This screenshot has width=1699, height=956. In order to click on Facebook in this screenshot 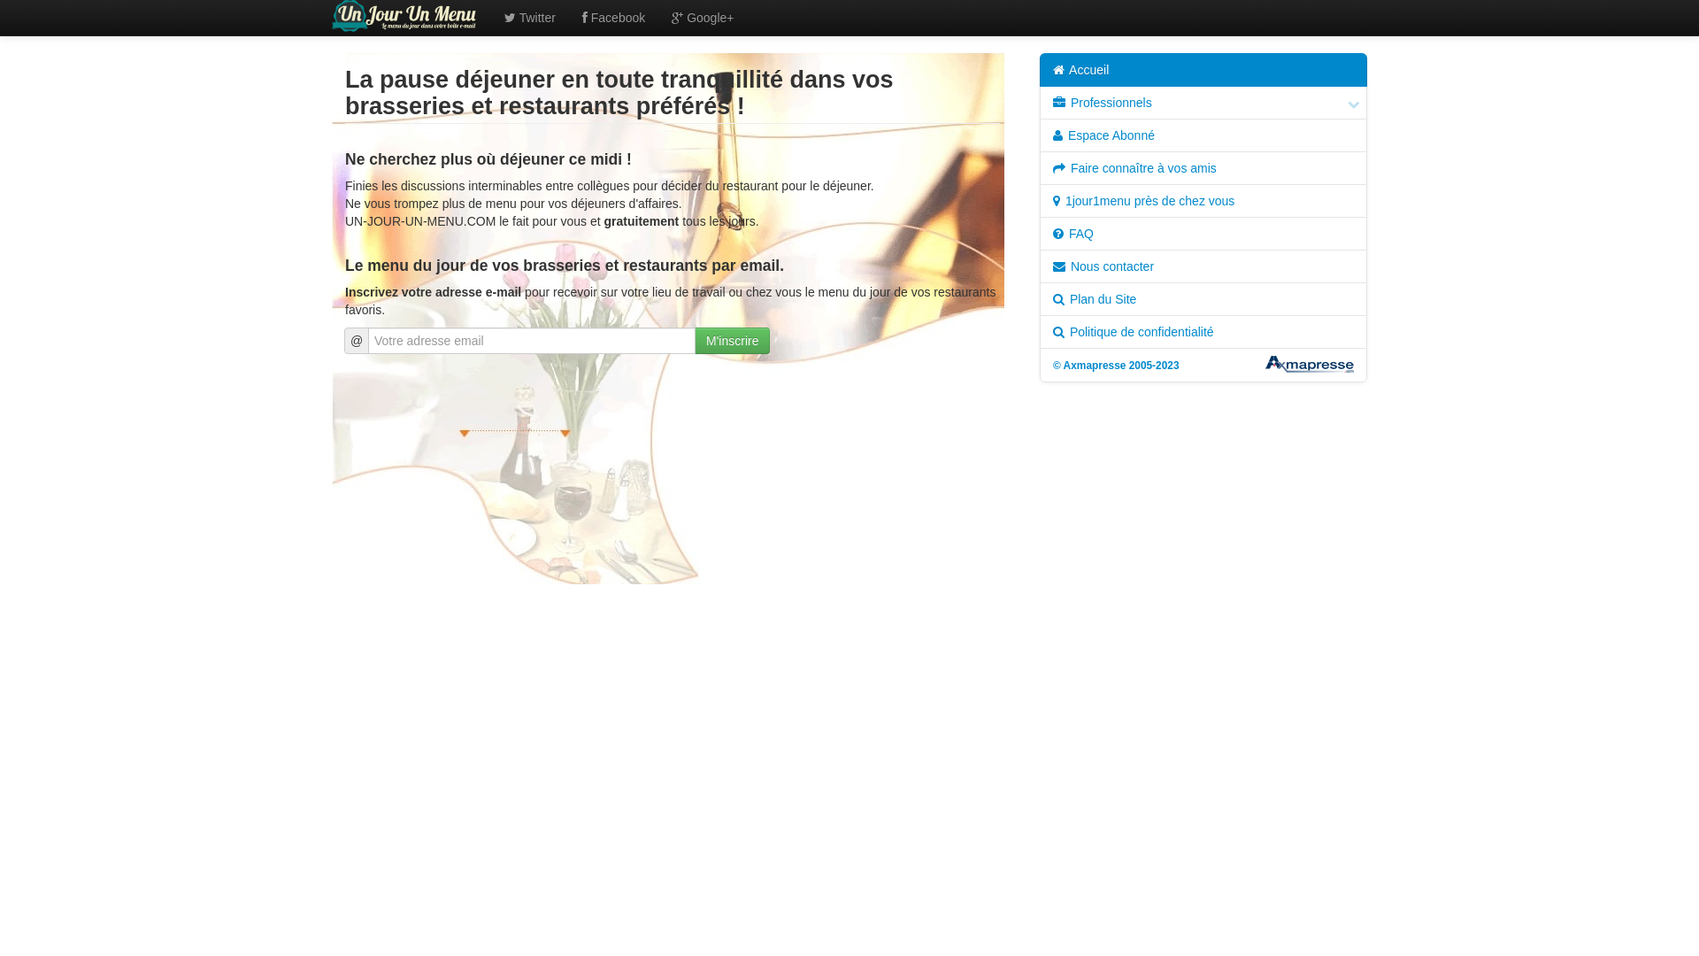, I will do `click(614, 18)`.